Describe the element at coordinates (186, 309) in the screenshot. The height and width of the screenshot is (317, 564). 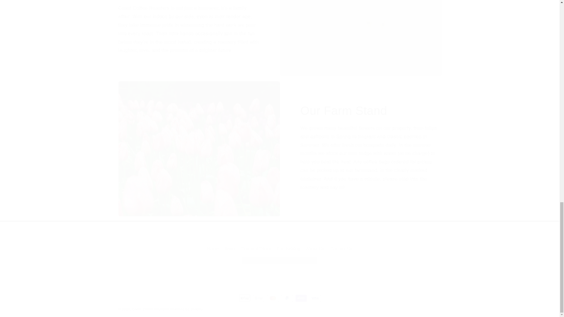
I see `Powered by Shopify` at that location.